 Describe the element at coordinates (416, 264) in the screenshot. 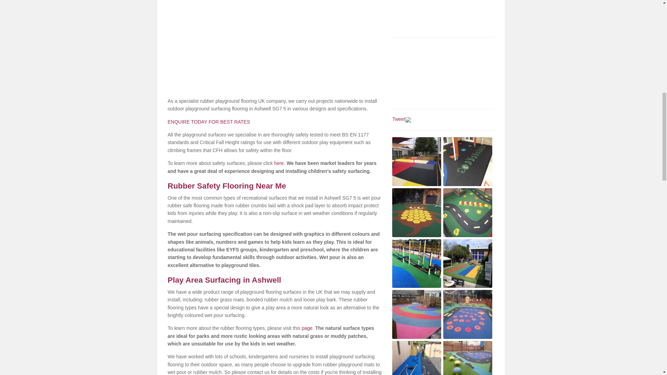

I see `Playground Surface Flooring in Ashwell 5` at that location.